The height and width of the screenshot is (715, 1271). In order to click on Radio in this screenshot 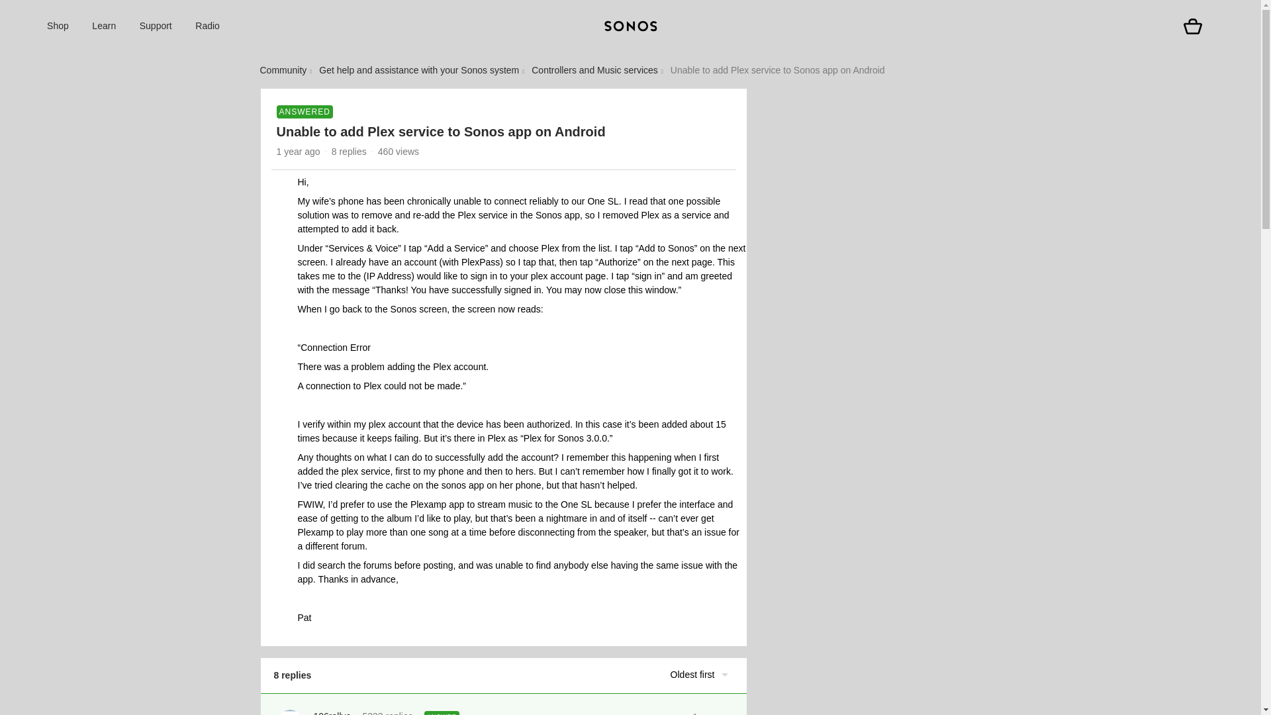, I will do `click(208, 26)`.